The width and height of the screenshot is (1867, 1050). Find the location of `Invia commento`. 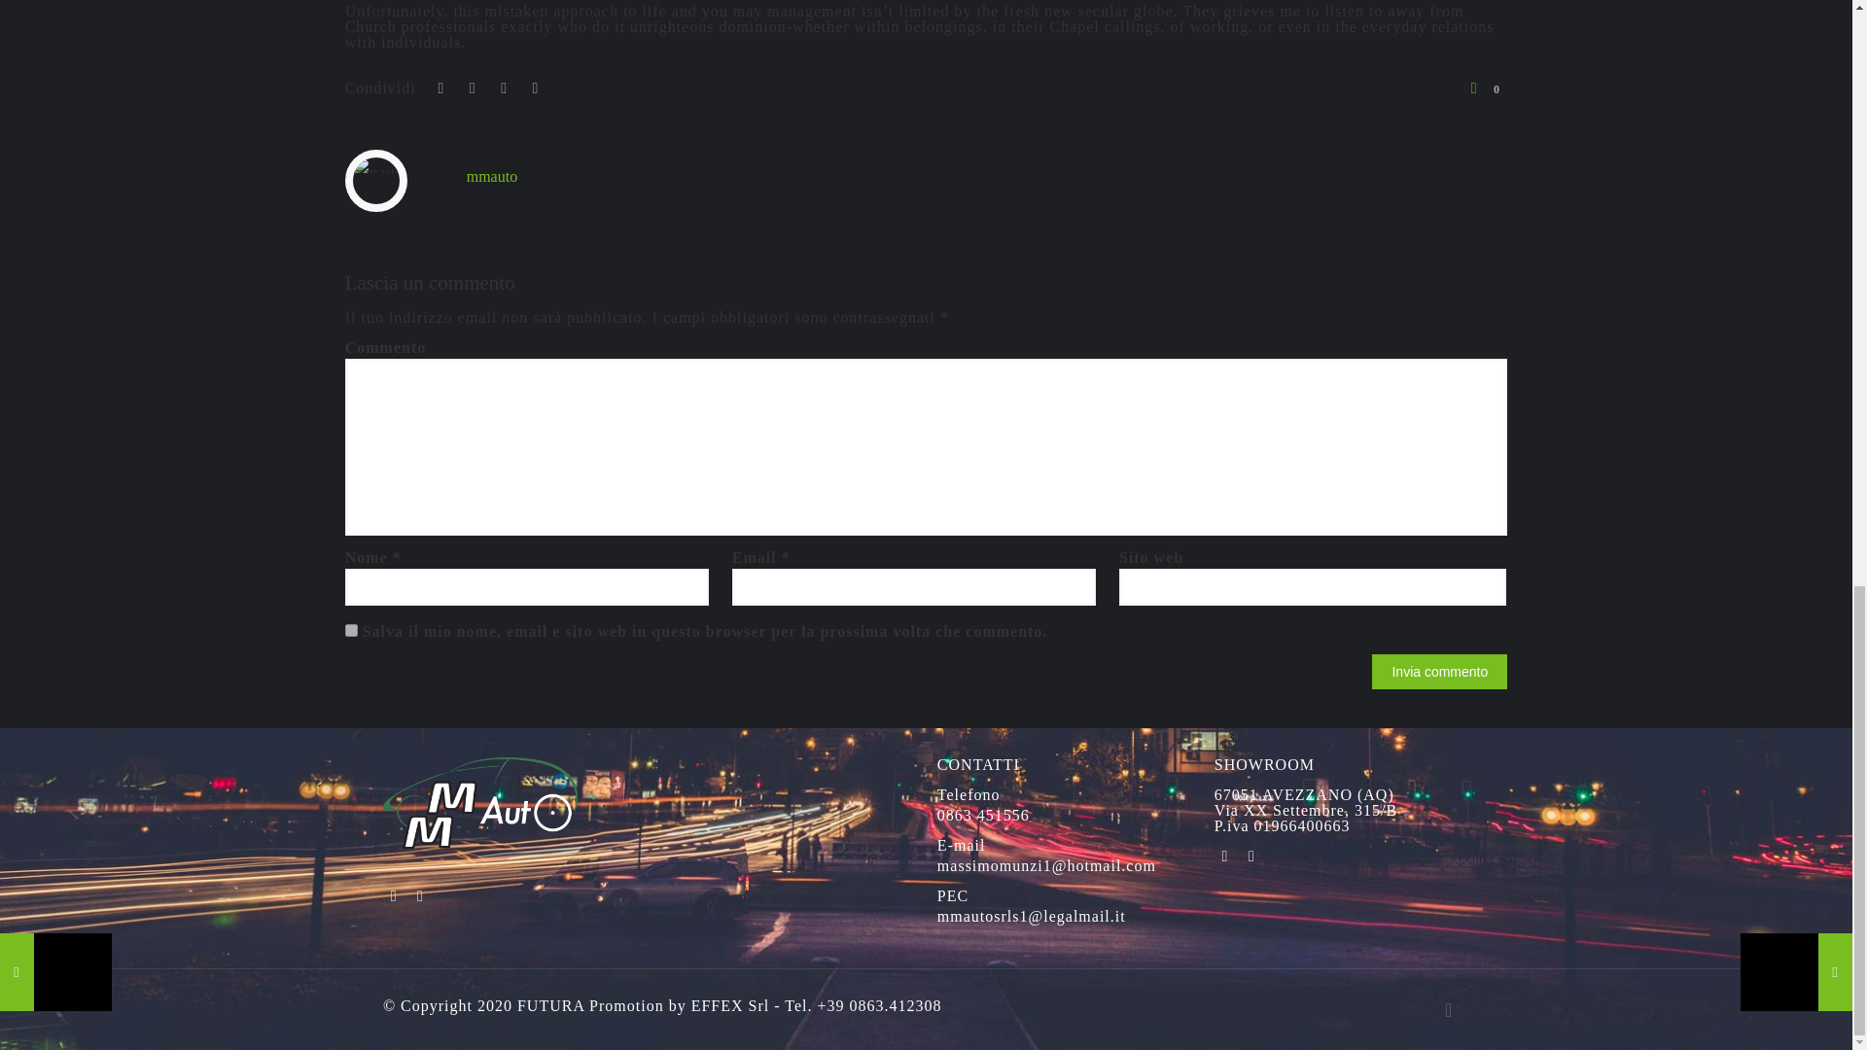

Invia commento is located at coordinates (1439, 671).